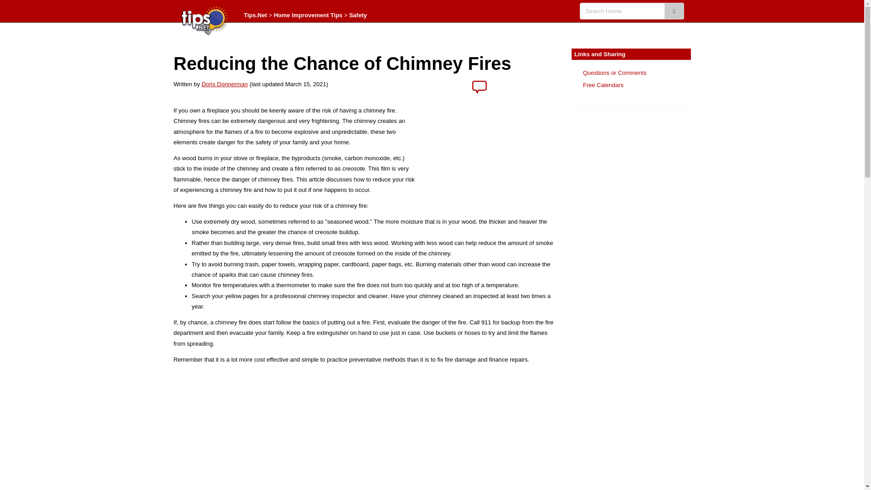 This screenshot has width=871, height=490. Describe the element at coordinates (603, 85) in the screenshot. I see `Free Calendars` at that location.